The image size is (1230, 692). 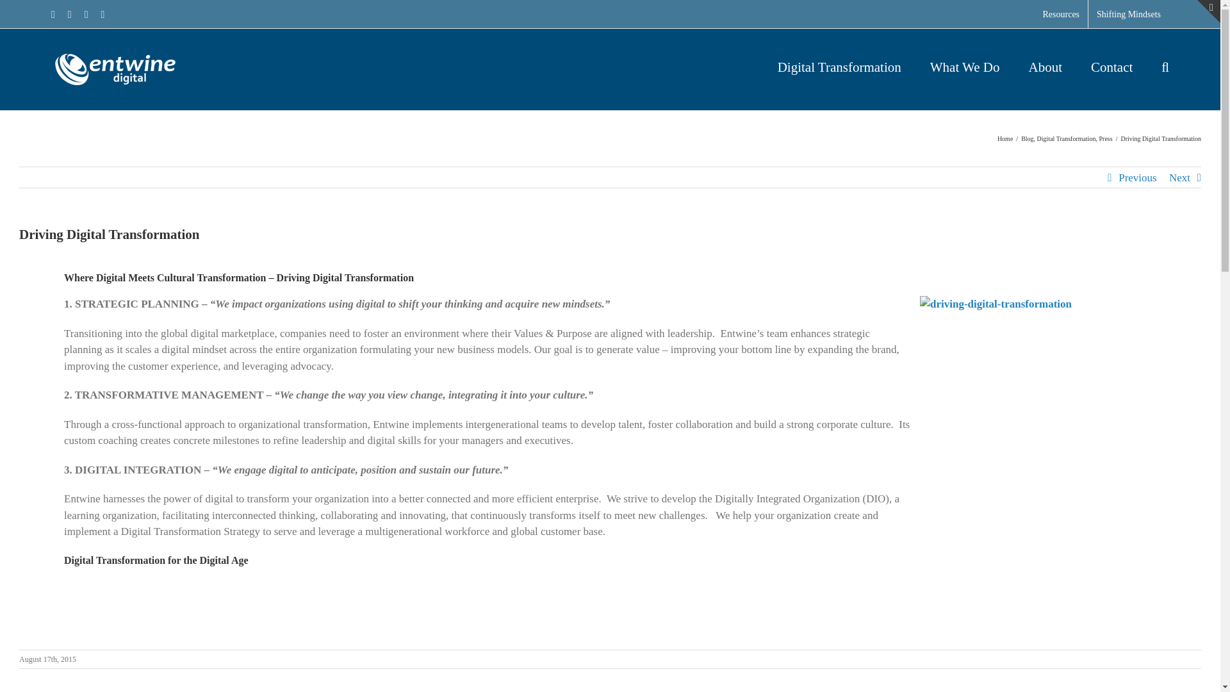 I want to click on Blog, so click(x=1026, y=138).